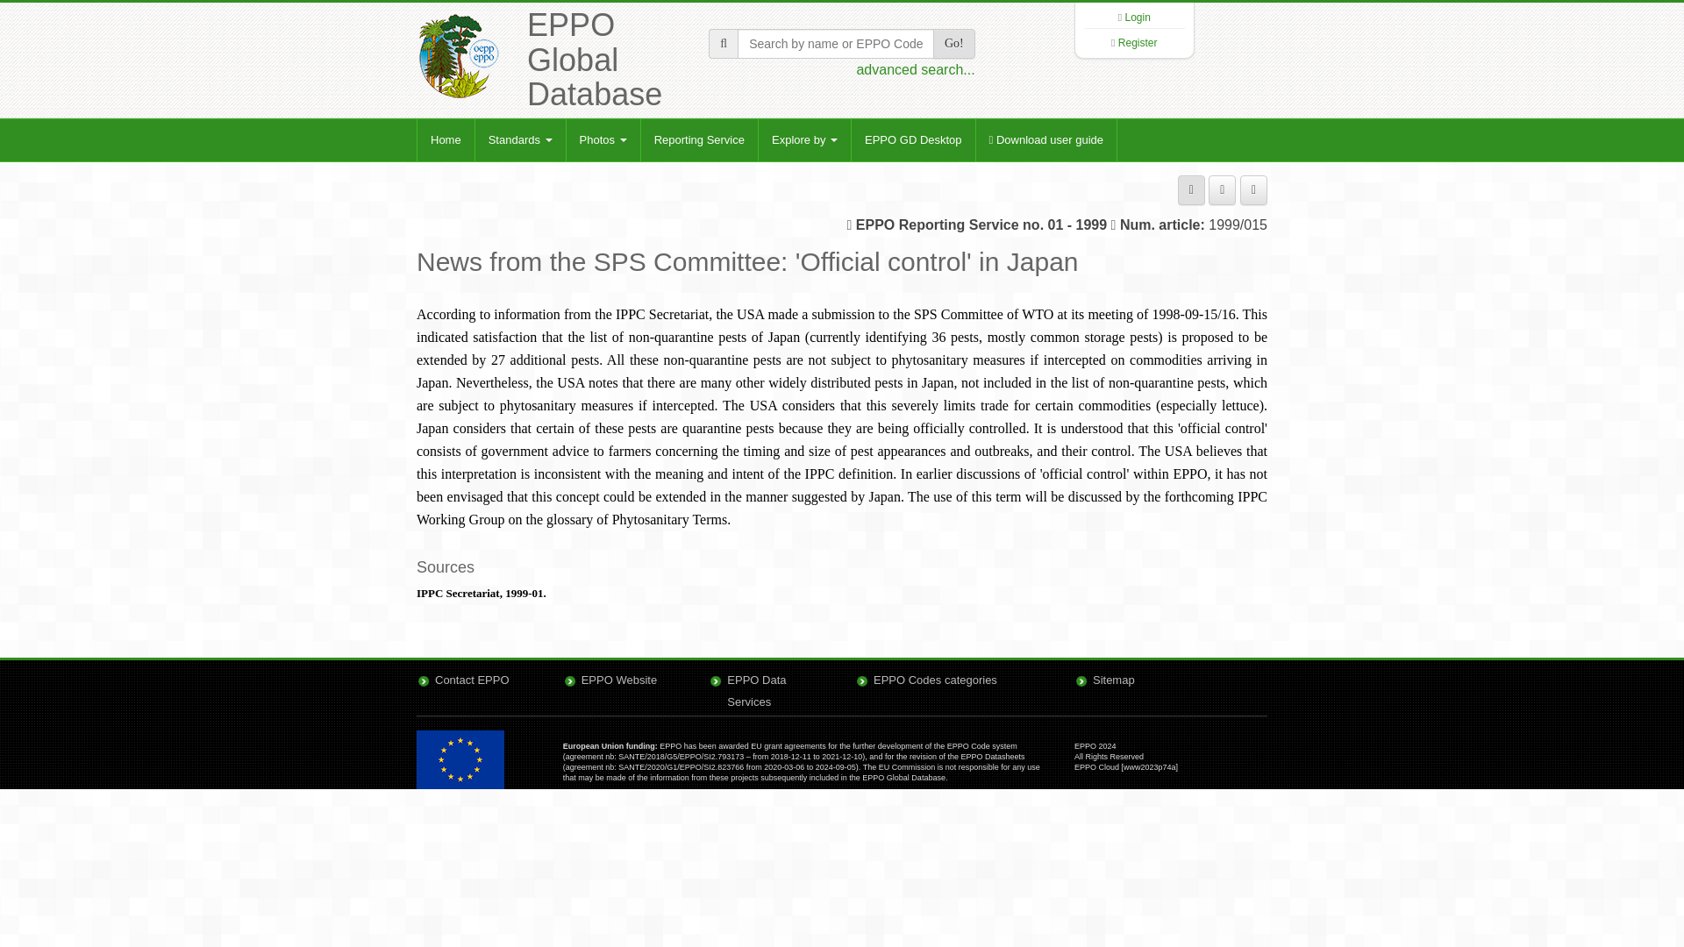  Describe the element at coordinates (446, 140) in the screenshot. I see `Home` at that location.